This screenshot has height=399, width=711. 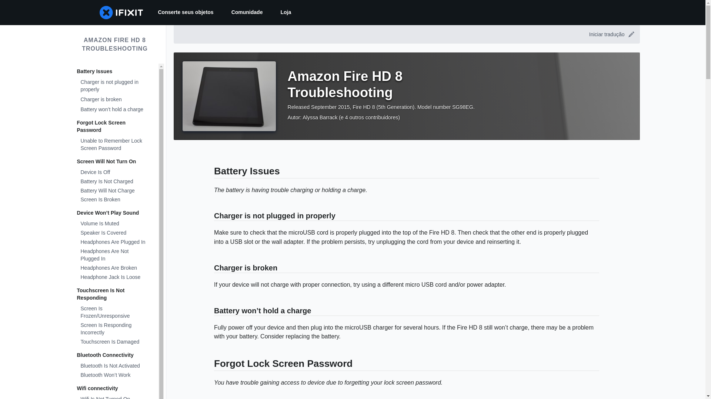 I want to click on Battery Issues, so click(x=112, y=72).